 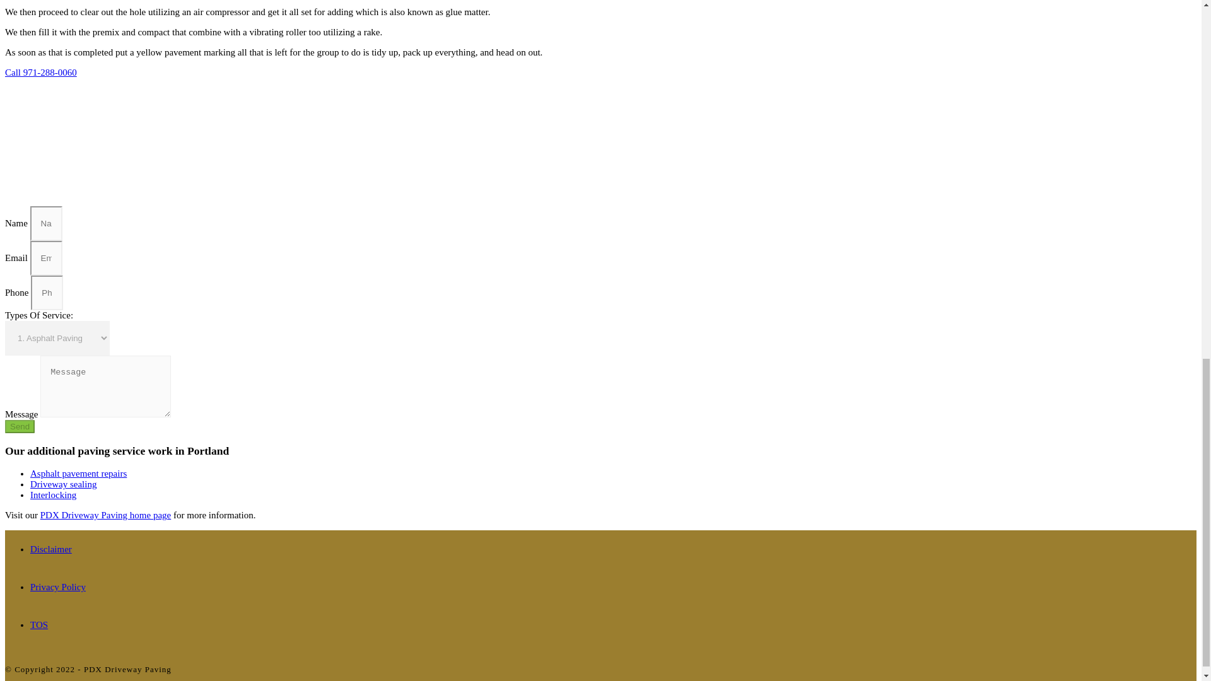 I want to click on Interlocking, so click(x=53, y=494).